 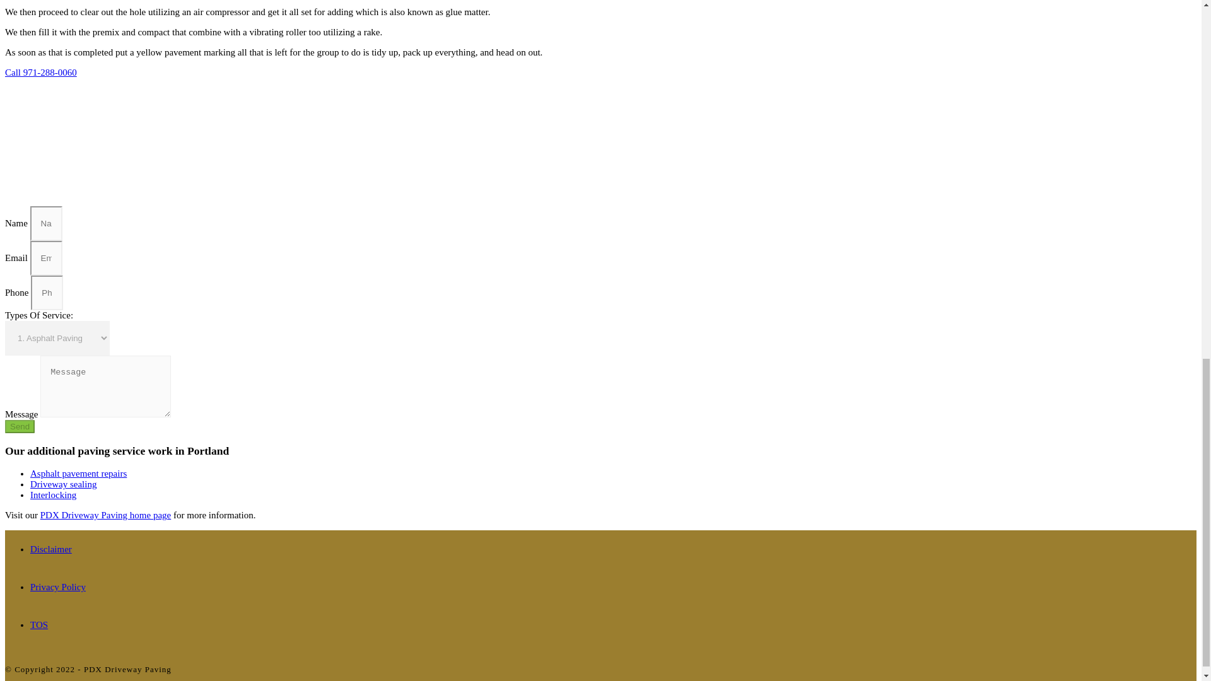 I want to click on Interlocking, so click(x=53, y=494).